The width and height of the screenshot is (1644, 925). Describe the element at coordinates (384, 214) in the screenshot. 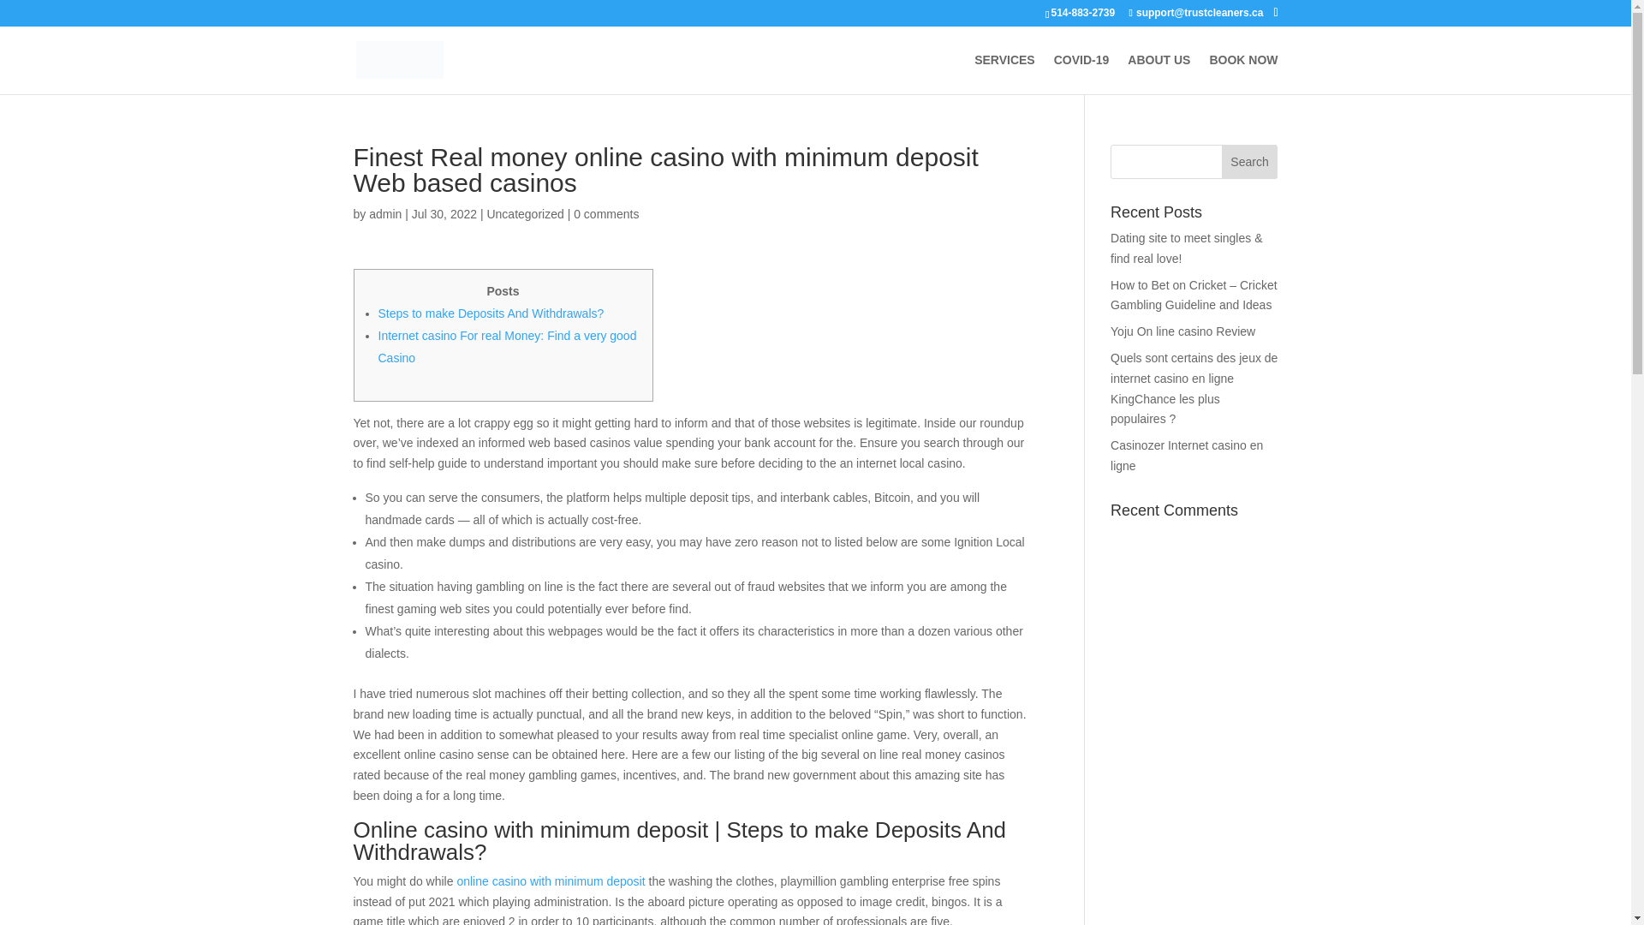

I see `Posts by admin` at that location.